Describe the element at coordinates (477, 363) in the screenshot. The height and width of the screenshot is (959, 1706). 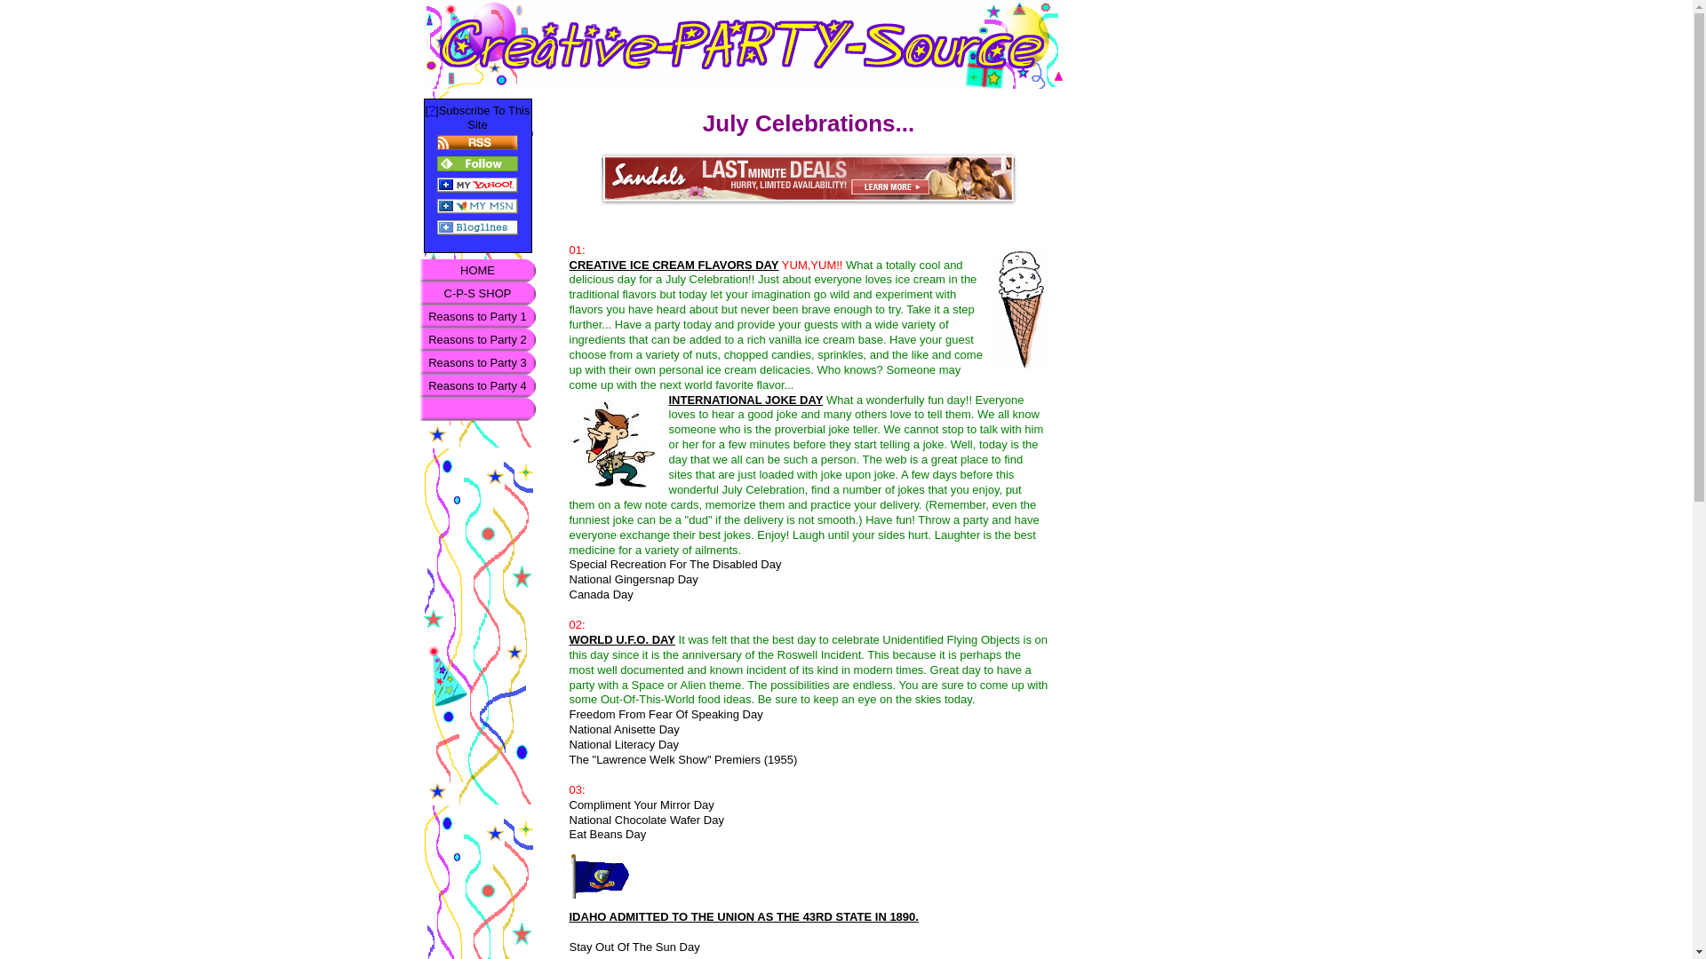
I see `Reasons to Party 3` at that location.